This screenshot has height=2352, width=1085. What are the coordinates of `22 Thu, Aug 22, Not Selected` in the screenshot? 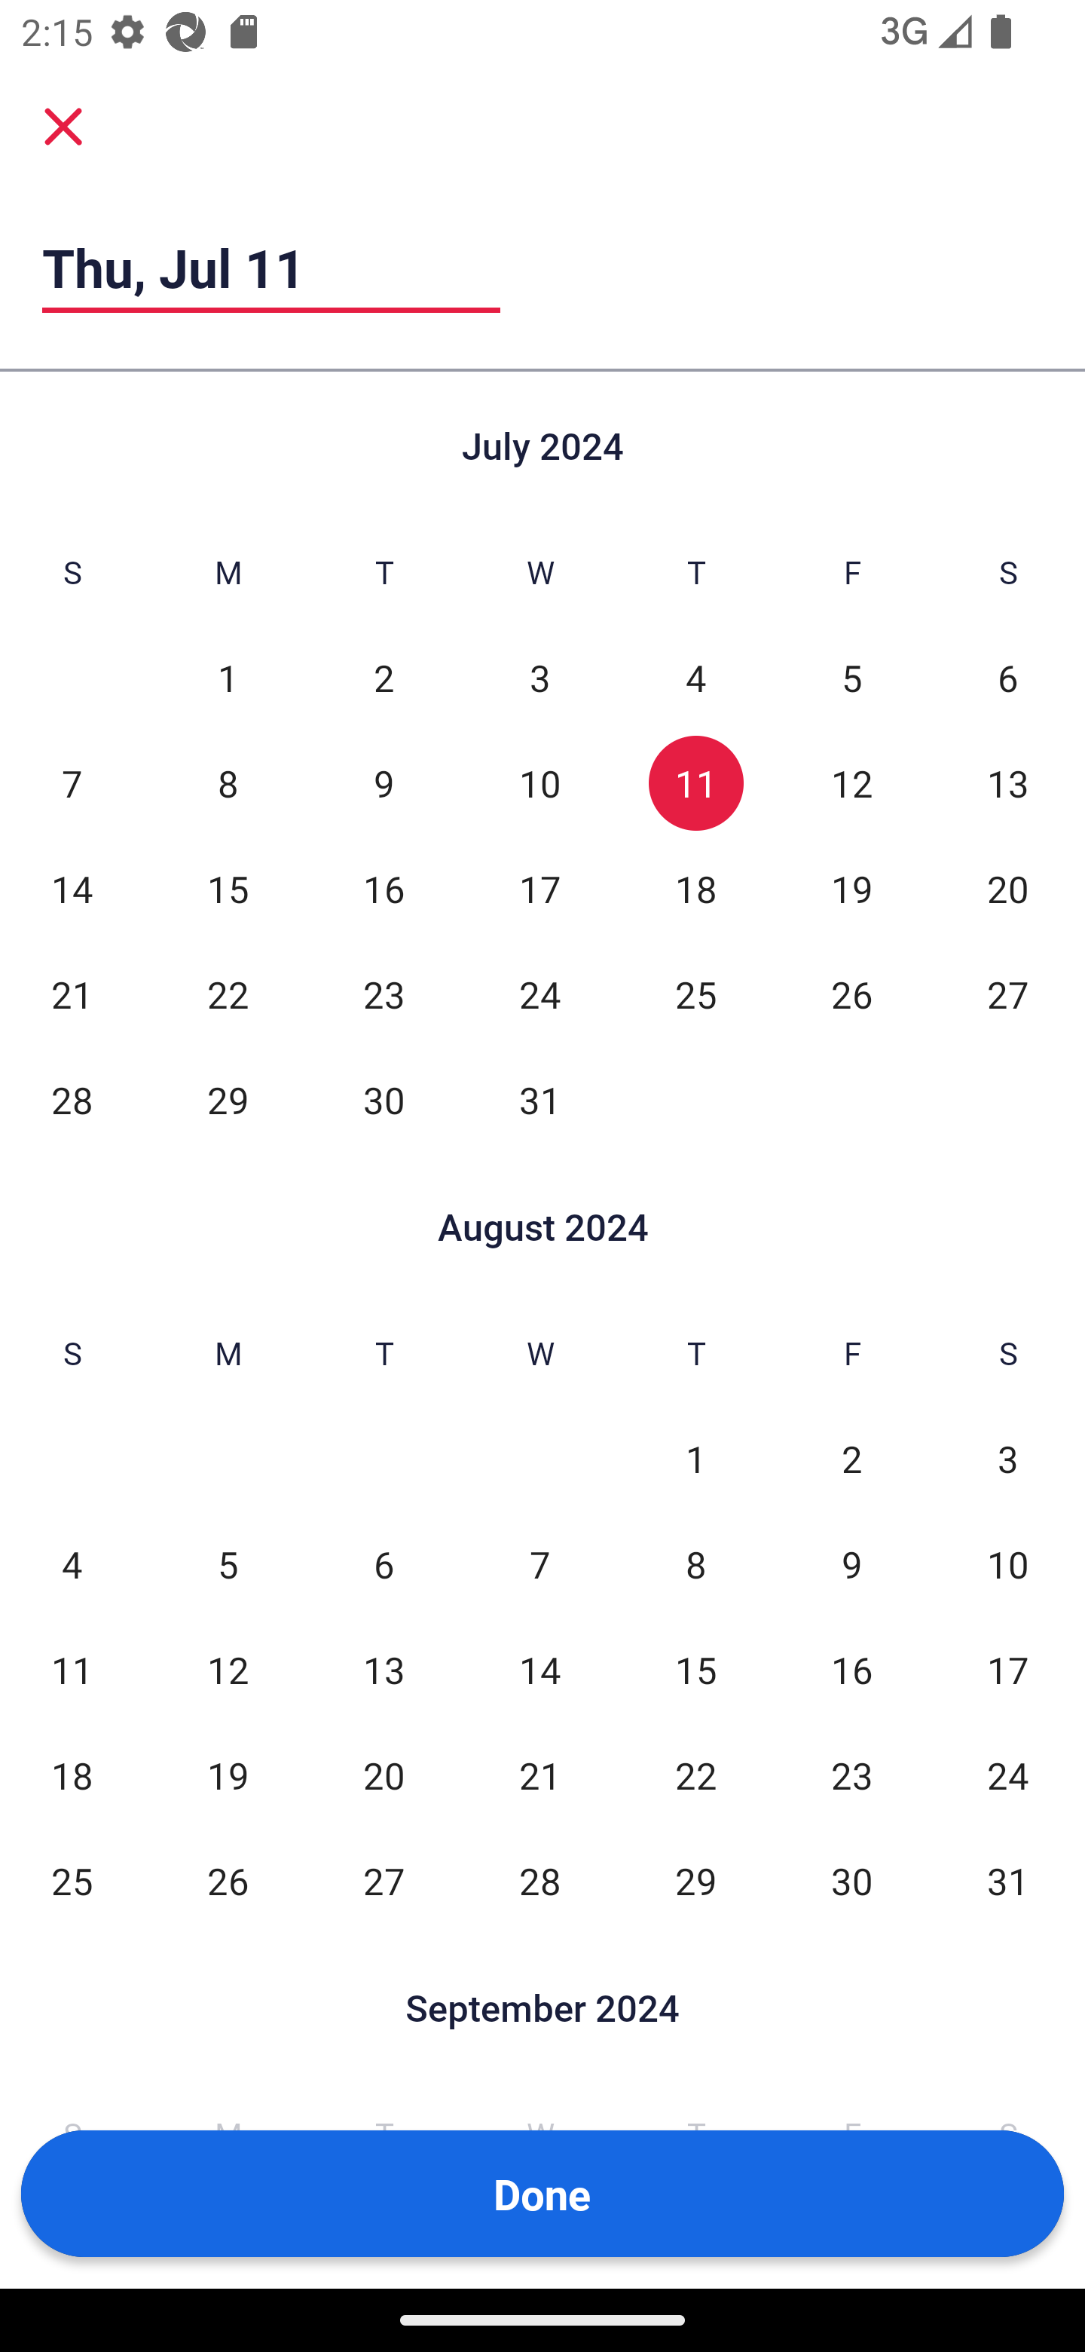 It's located at (695, 1775).